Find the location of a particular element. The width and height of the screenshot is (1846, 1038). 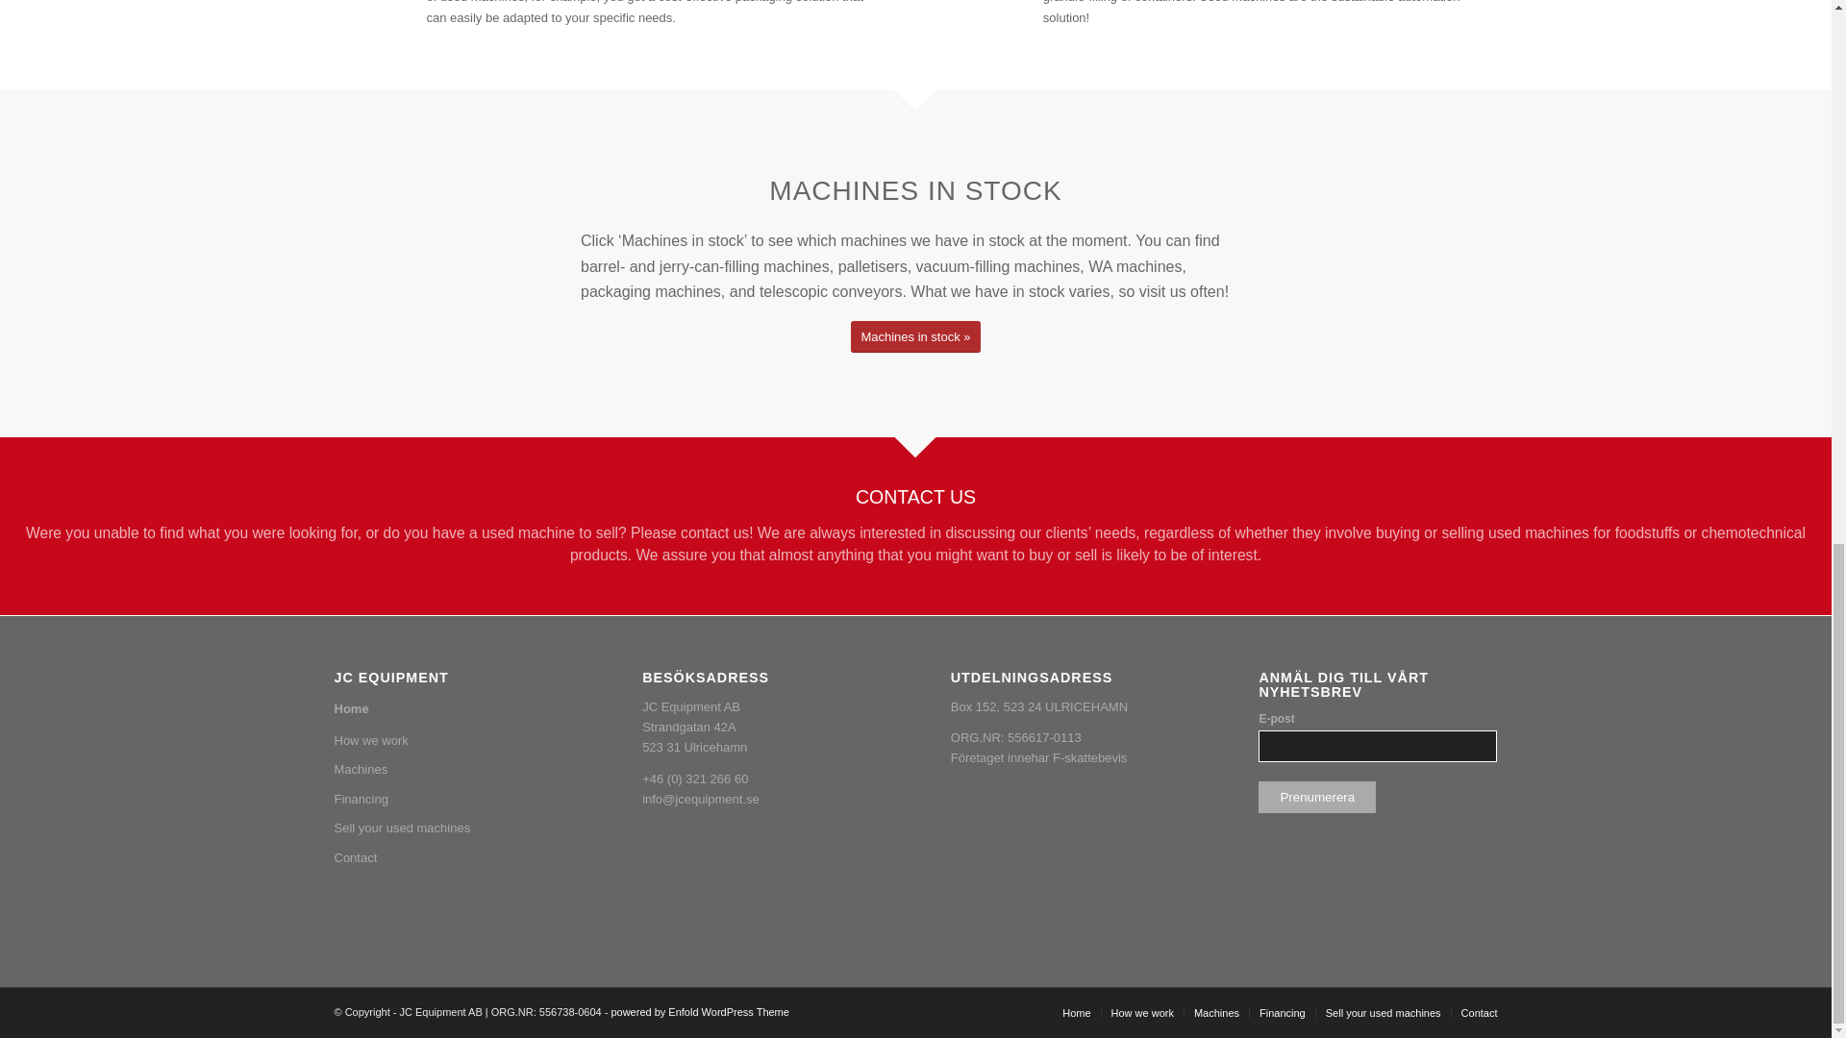

Home is located at coordinates (1077, 1012).